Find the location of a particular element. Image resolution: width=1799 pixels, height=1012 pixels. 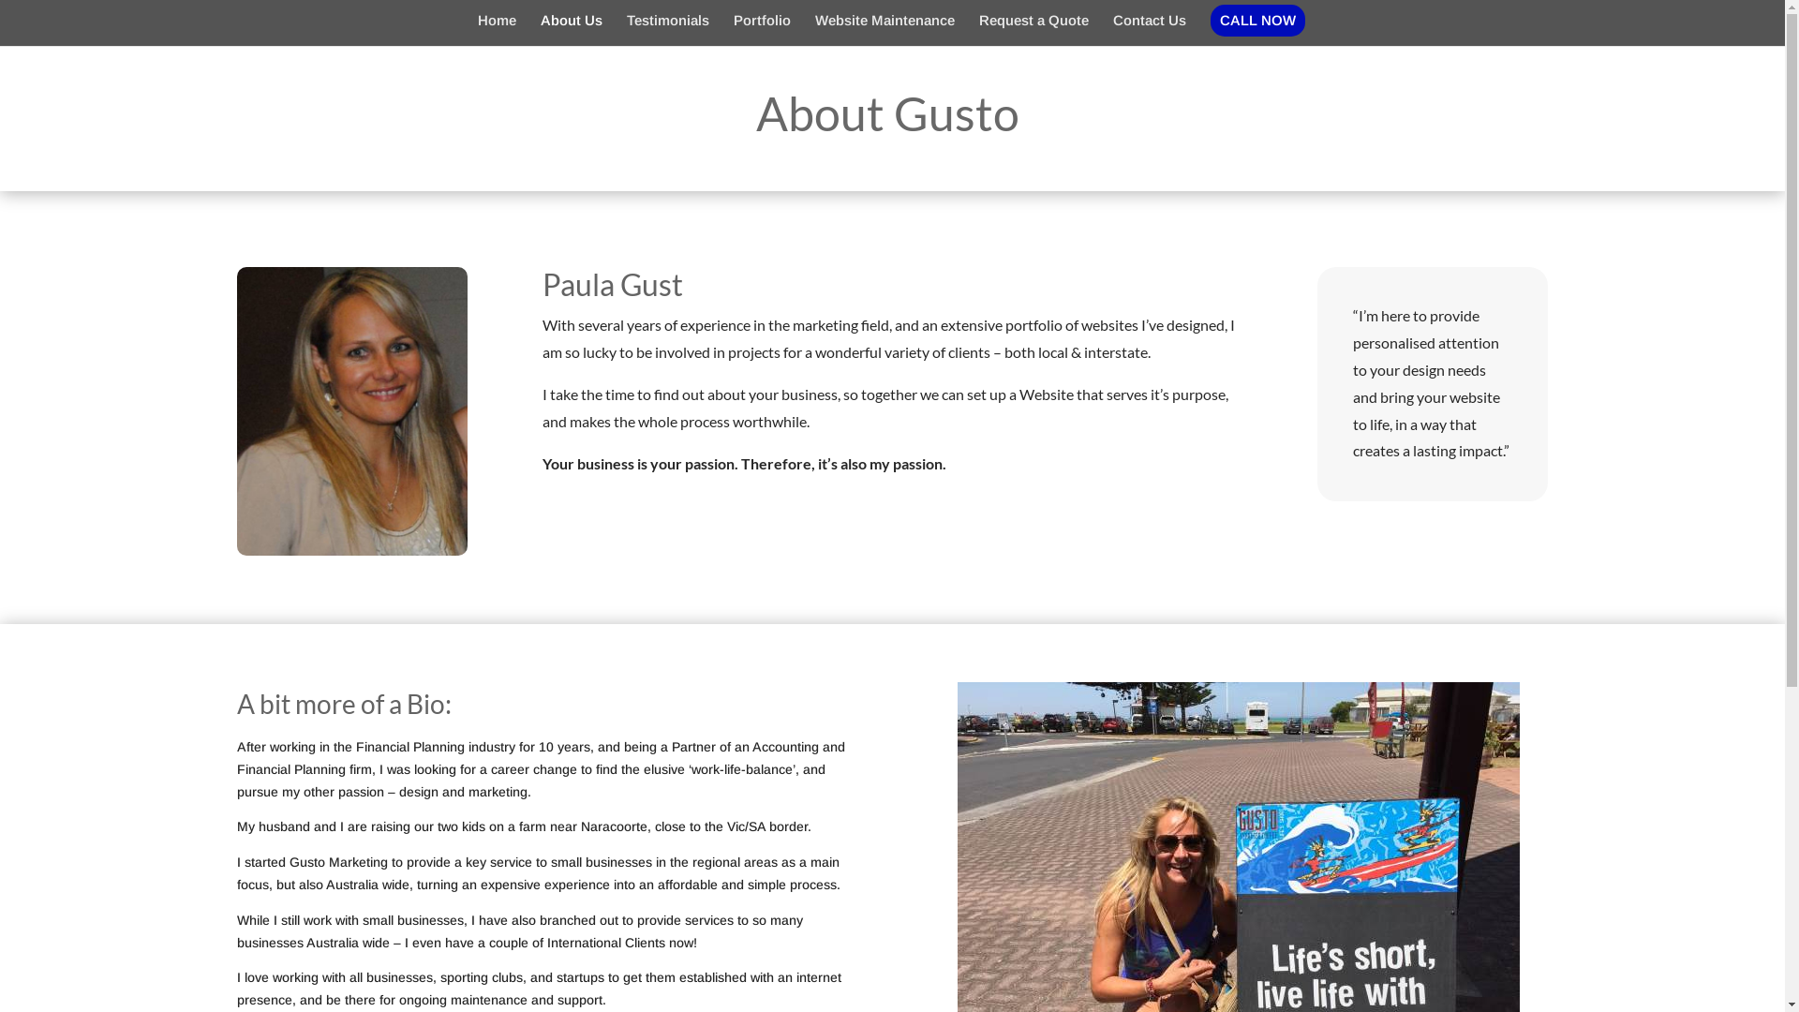

Website Maintenance is located at coordinates (885, 22).